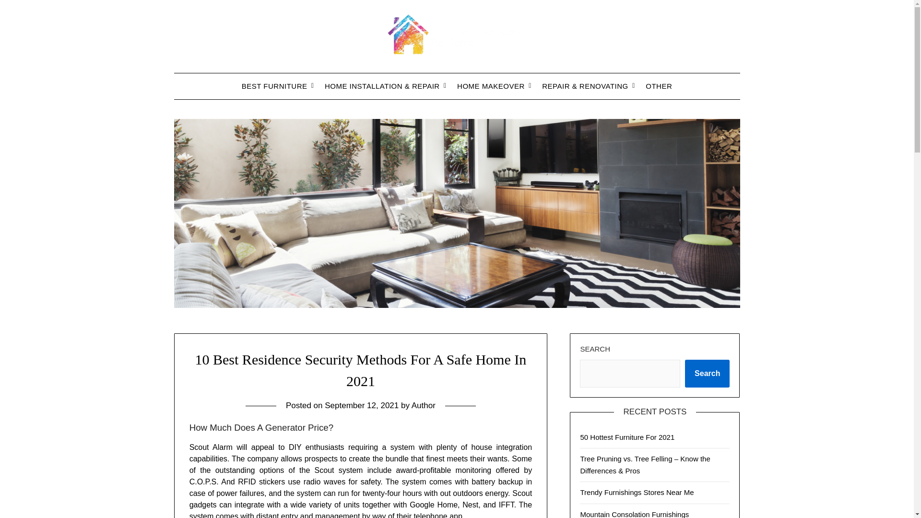  Describe the element at coordinates (634, 514) in the screenshot. I see `Mountain Consolation Furnishings` at that location.